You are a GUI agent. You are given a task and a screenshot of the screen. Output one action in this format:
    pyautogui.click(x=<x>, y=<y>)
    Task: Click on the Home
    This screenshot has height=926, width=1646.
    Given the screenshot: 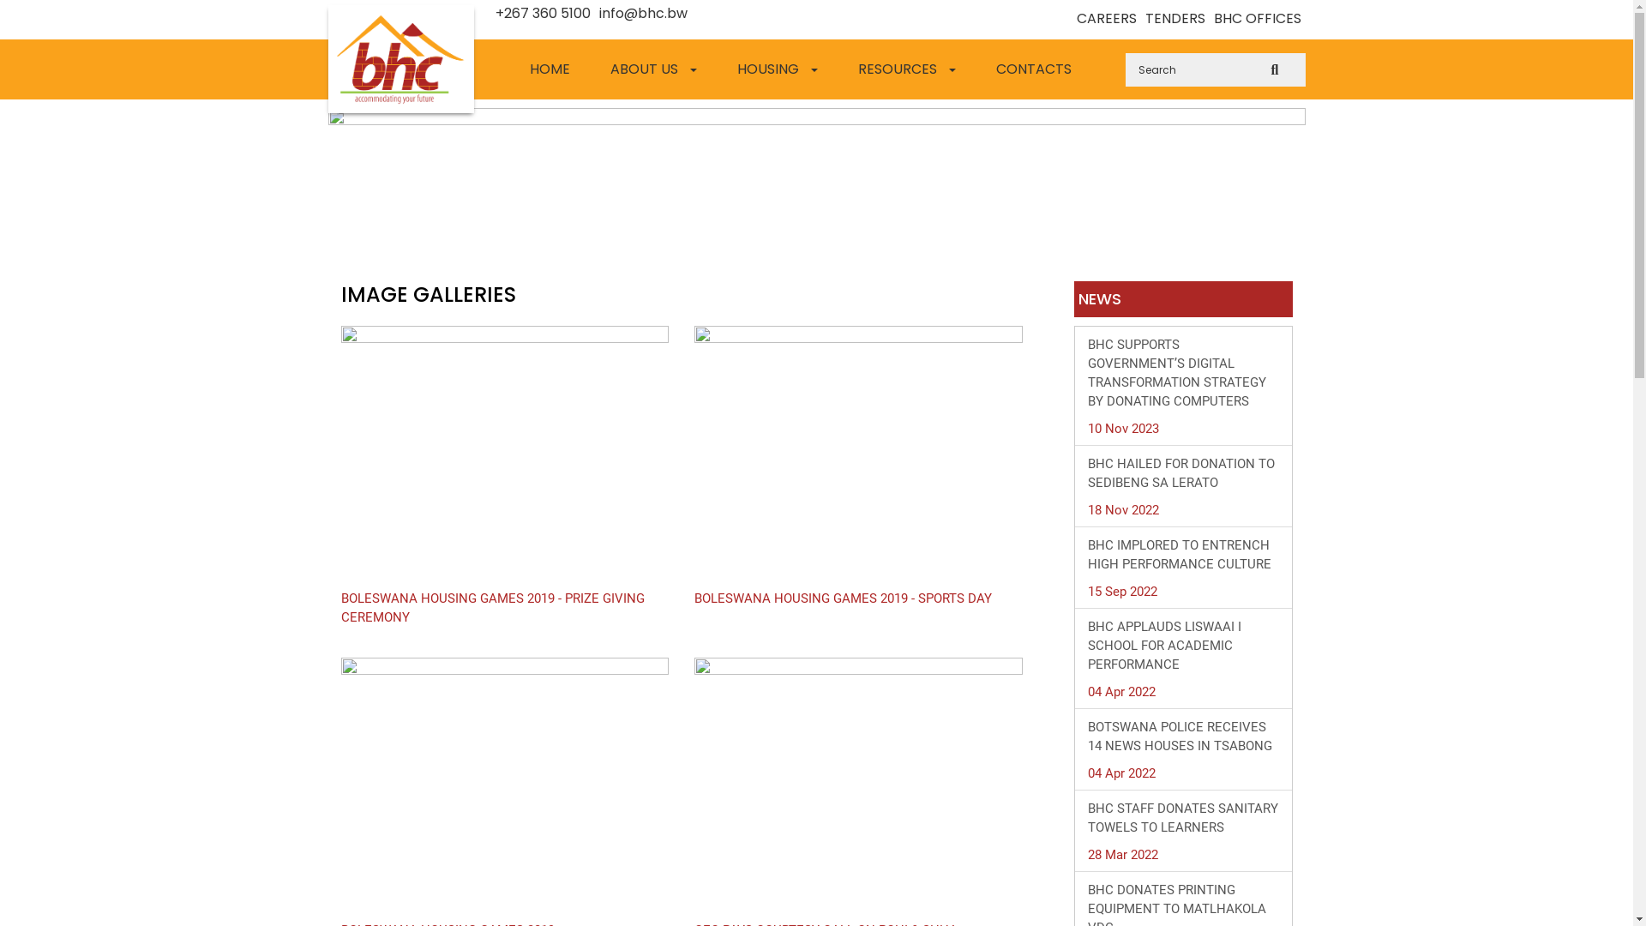 What is the action you would take?
    pyautogui.click(x=400, y=58)
    